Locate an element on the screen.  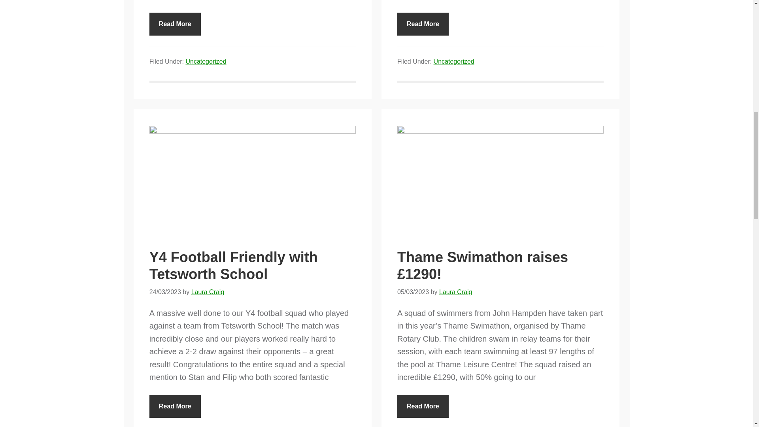
Read More is located at coordinates (175, 24).